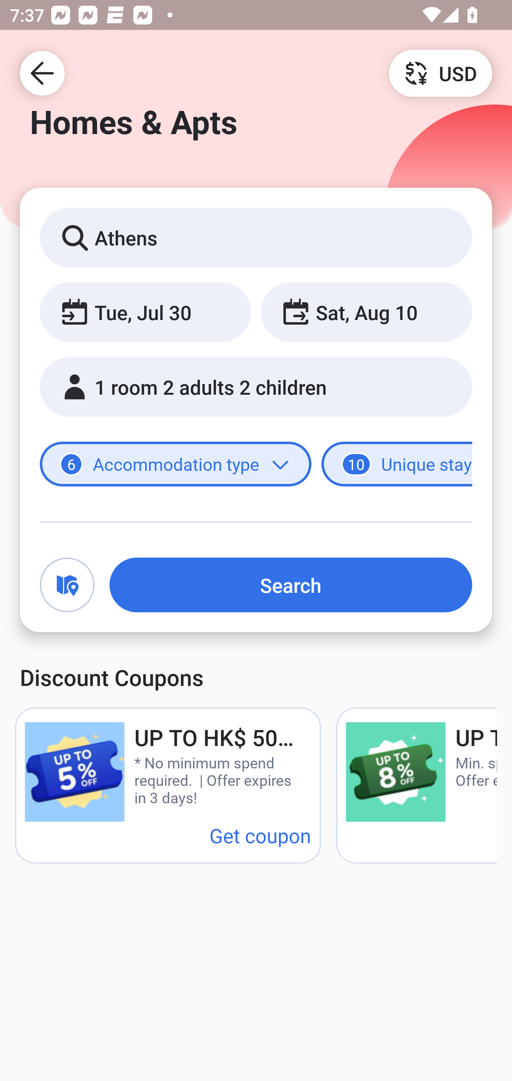 The width and height of the screenshot is (512, 1081). What do you see at coordinates (397, 464) in the screenshot?
I see `10 Unique stays` at bounding box center [397, 464].